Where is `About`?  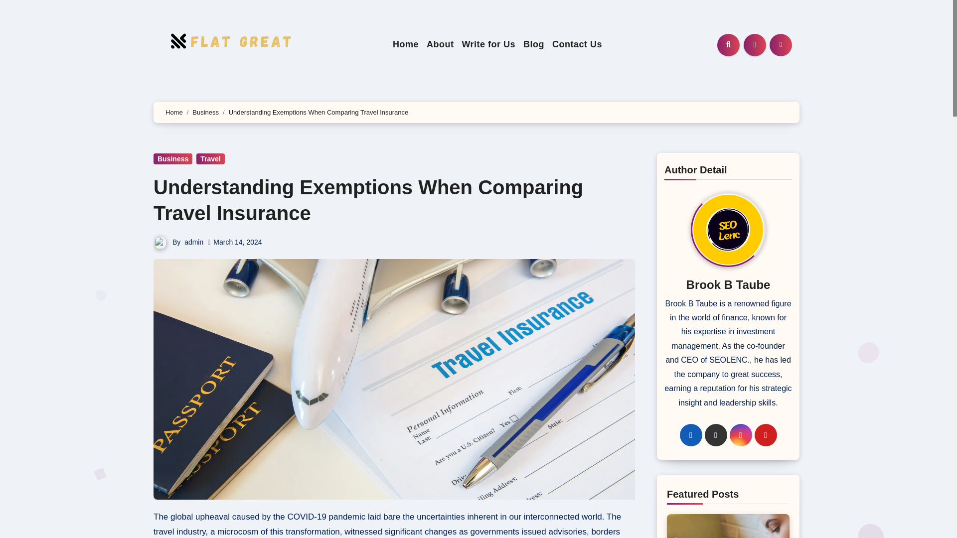 About is located at coordinates (440, 44).